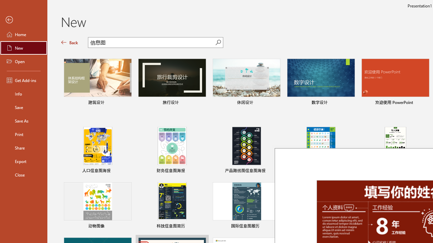 This screenshot has width=433, height=243. Describe the element at coordinates (24, 134) in the screenshot. I see `Print` at that location.